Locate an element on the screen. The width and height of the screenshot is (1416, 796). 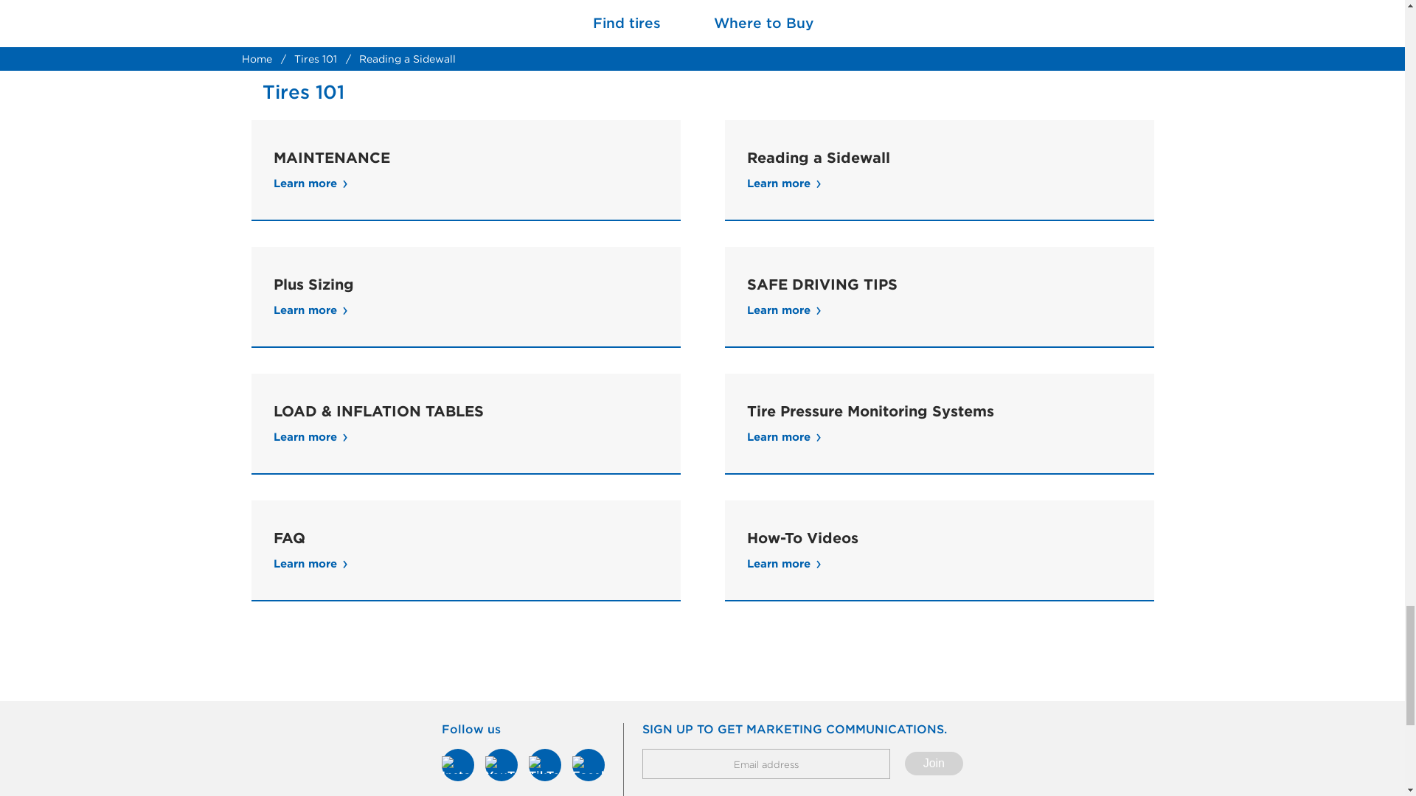
youtube is located at coordinates (502, 765).